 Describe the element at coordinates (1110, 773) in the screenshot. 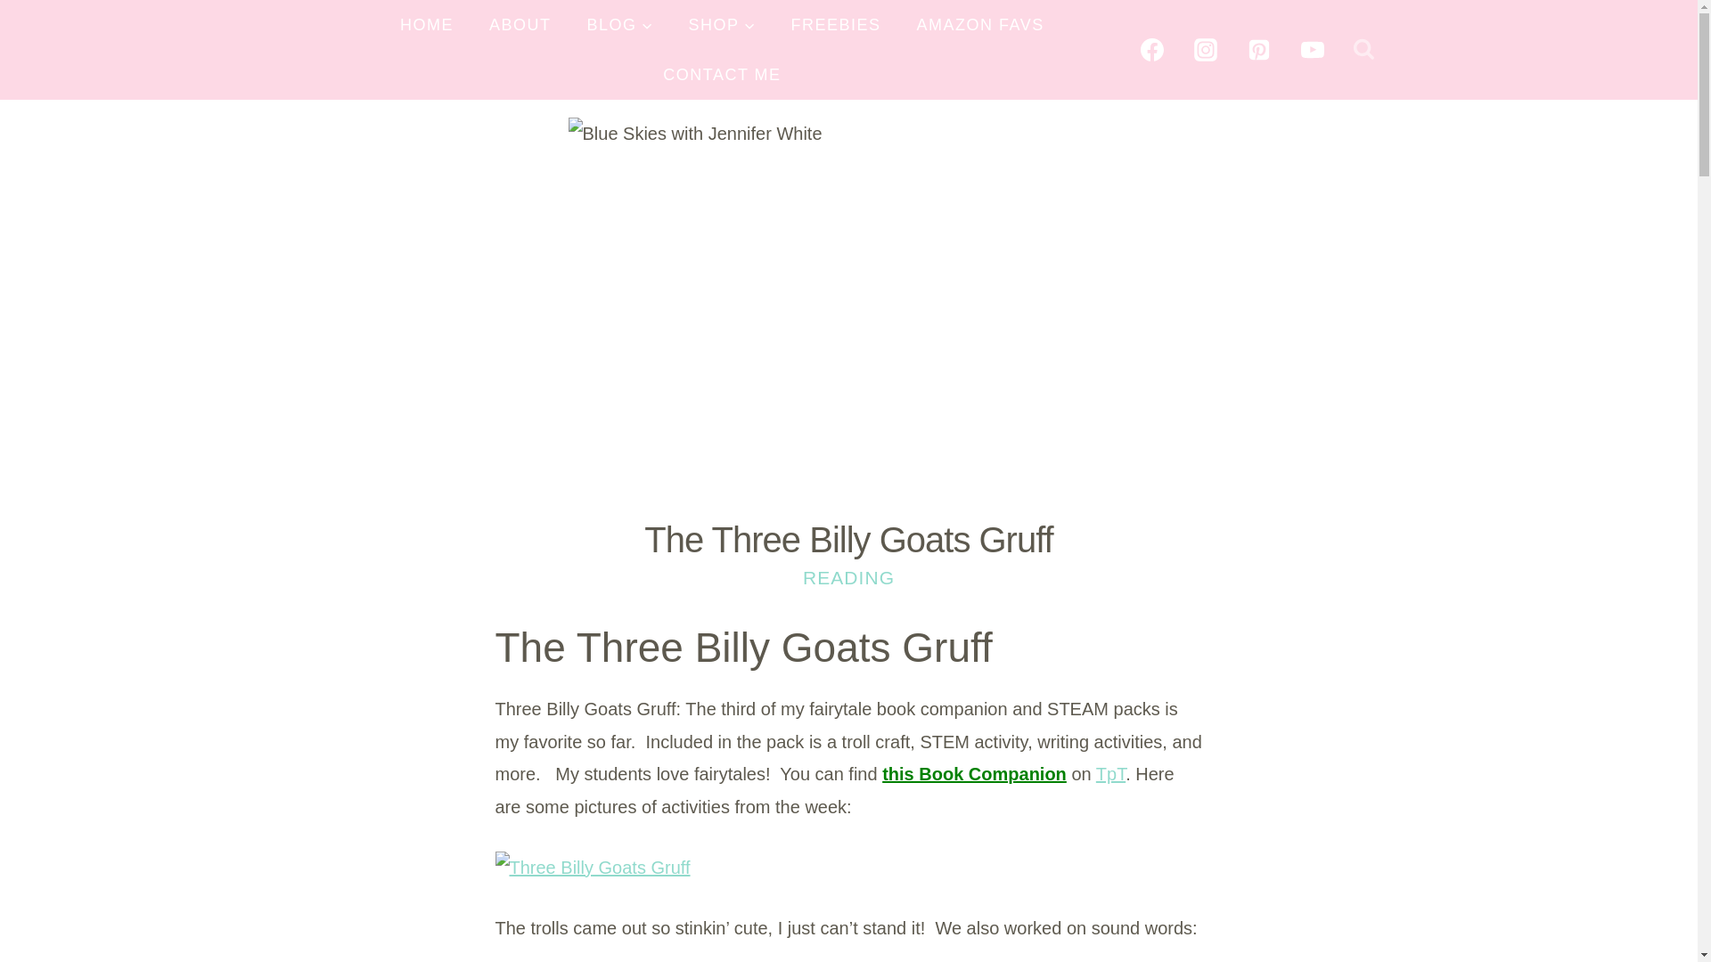

I see `TpT` at that location.